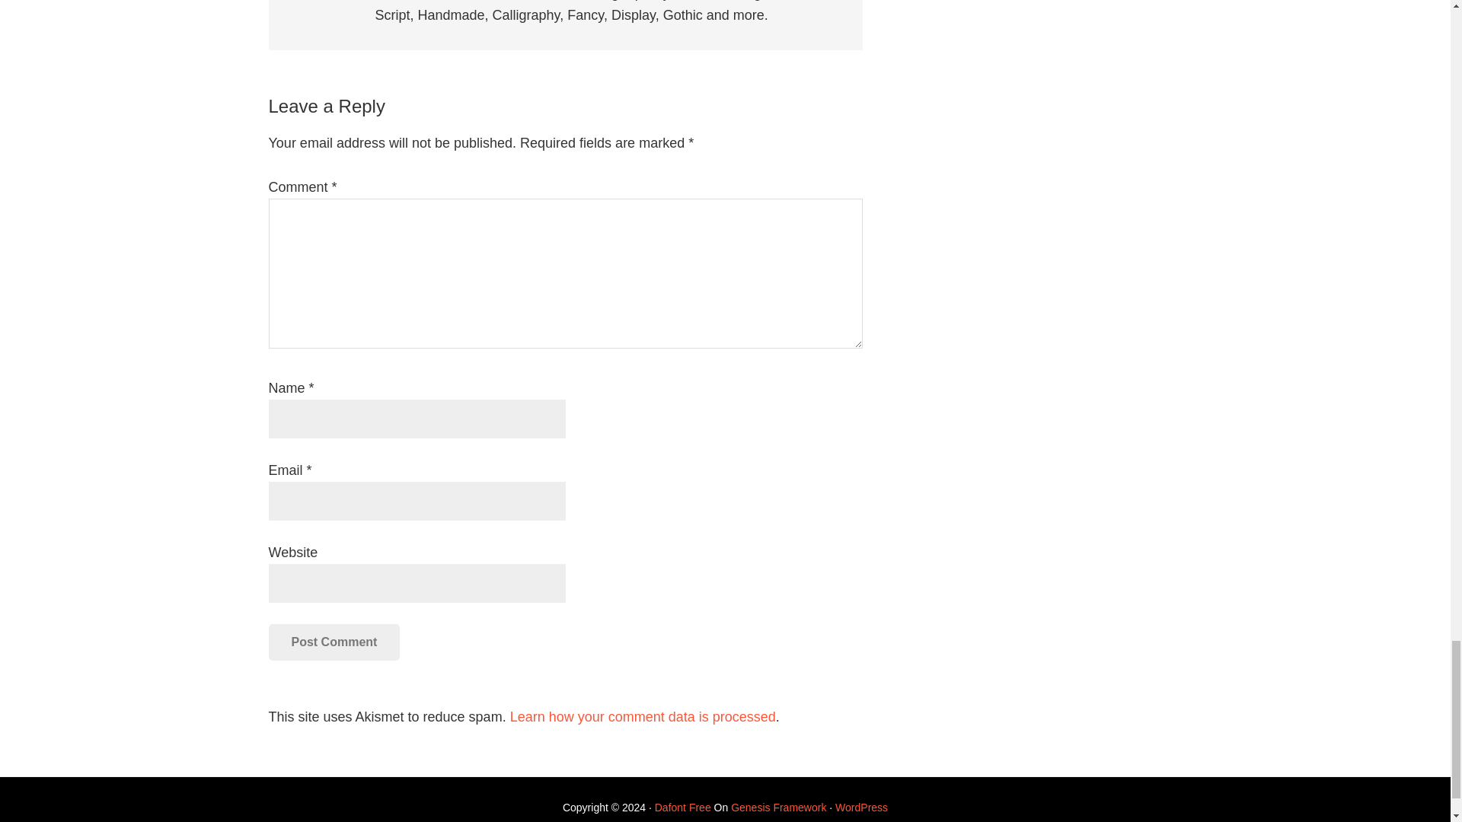 This screenshot has width=1462, height=822. What do you see at coordinates (334, 642) in the screenshot?
I see `Post Comment` at bounding box center [334, 642].